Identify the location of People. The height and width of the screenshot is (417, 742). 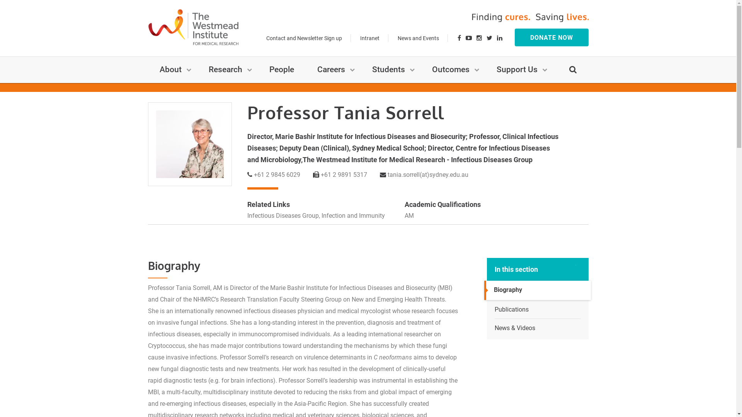
(281, 68).